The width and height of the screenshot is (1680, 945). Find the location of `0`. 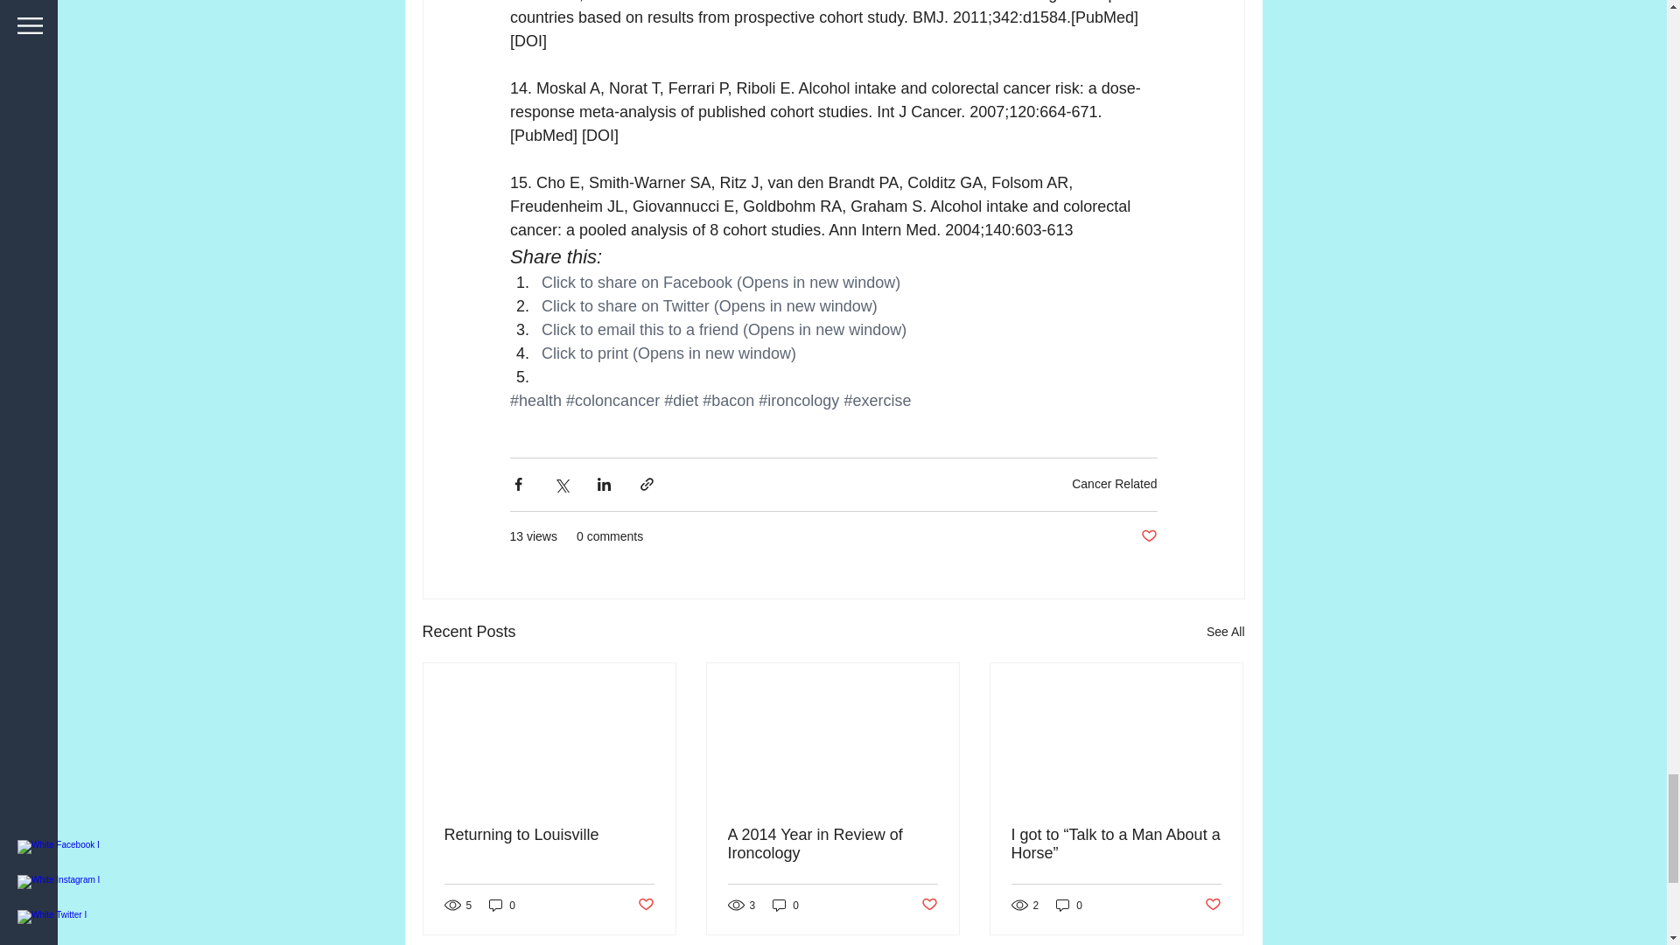

0 is located at coordinates (1069, 905).